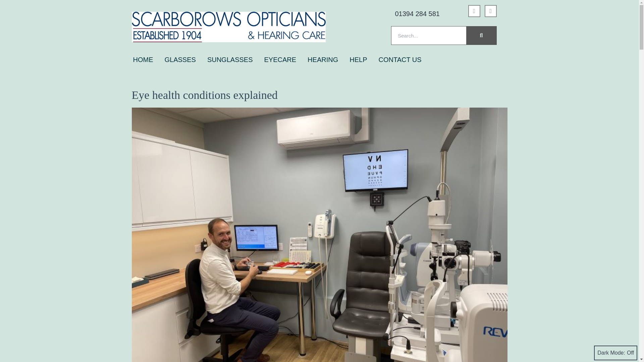 The image size is (644, 362). What do you see at coordinates (417, 13) in the screenshot?
I see `01394 284 581` at bounding box center [417, 13].